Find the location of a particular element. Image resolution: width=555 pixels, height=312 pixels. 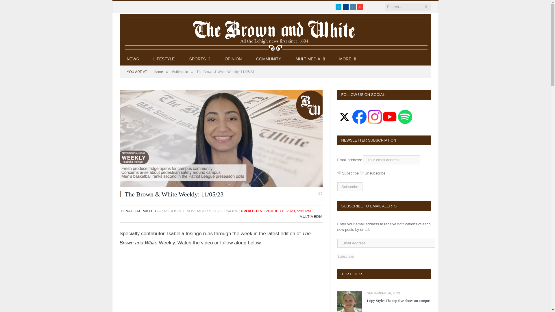

subscribe is located at coordinates (339, 172).